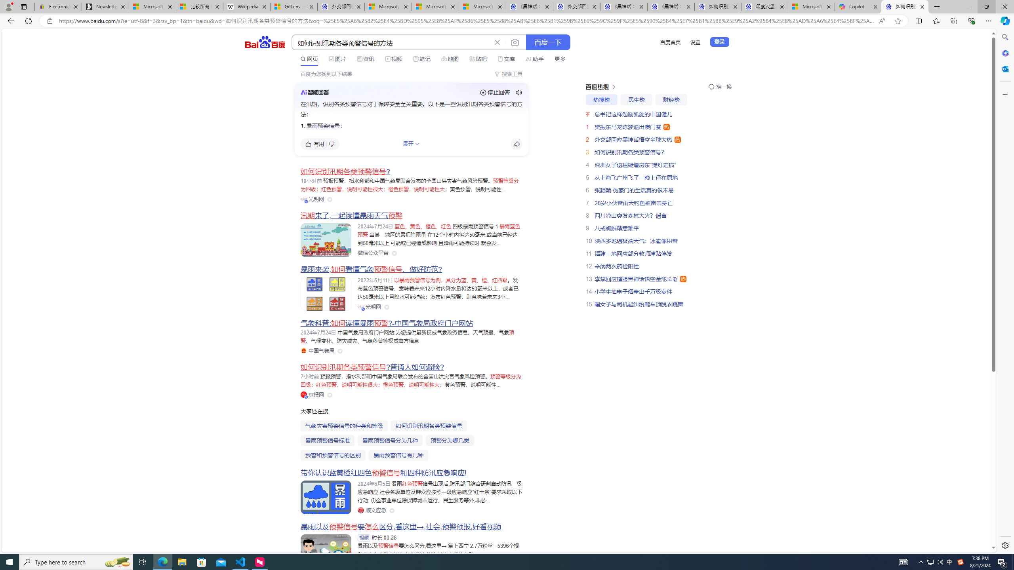  Describe the element at coordinates (247, 7) in the screenshot. I see `Wikipedia` at that location.